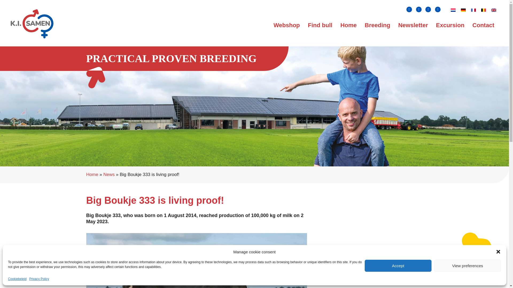  I want to click on Excursion, so click(450, 25).